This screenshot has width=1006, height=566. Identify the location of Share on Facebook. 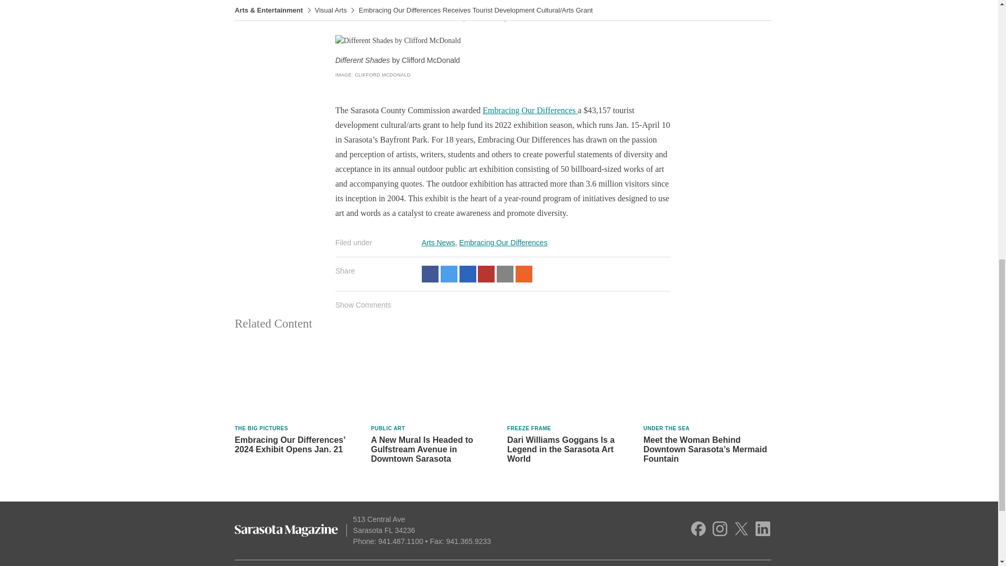
(430, 274).